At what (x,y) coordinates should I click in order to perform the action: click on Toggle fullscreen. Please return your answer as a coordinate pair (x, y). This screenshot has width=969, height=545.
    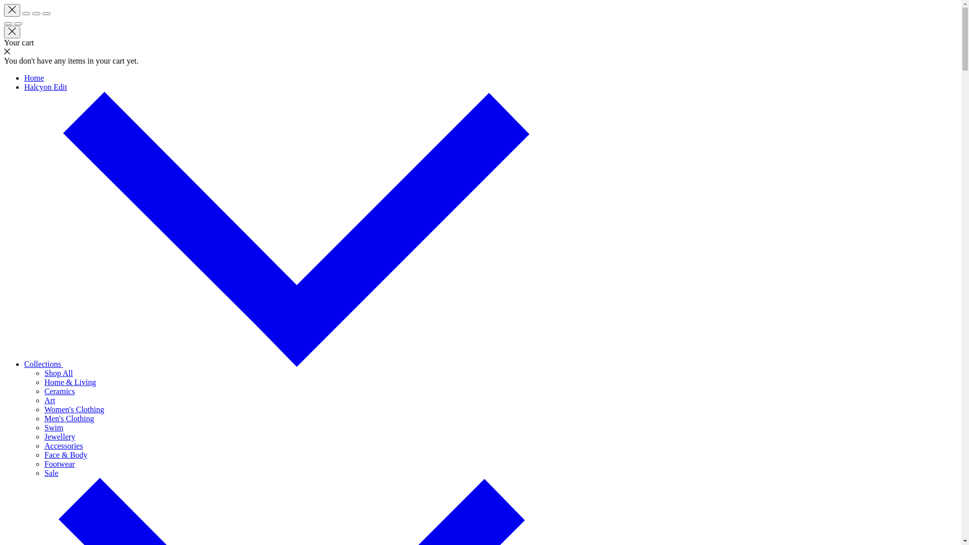
    Looking at the image, I should click on (36, 14).